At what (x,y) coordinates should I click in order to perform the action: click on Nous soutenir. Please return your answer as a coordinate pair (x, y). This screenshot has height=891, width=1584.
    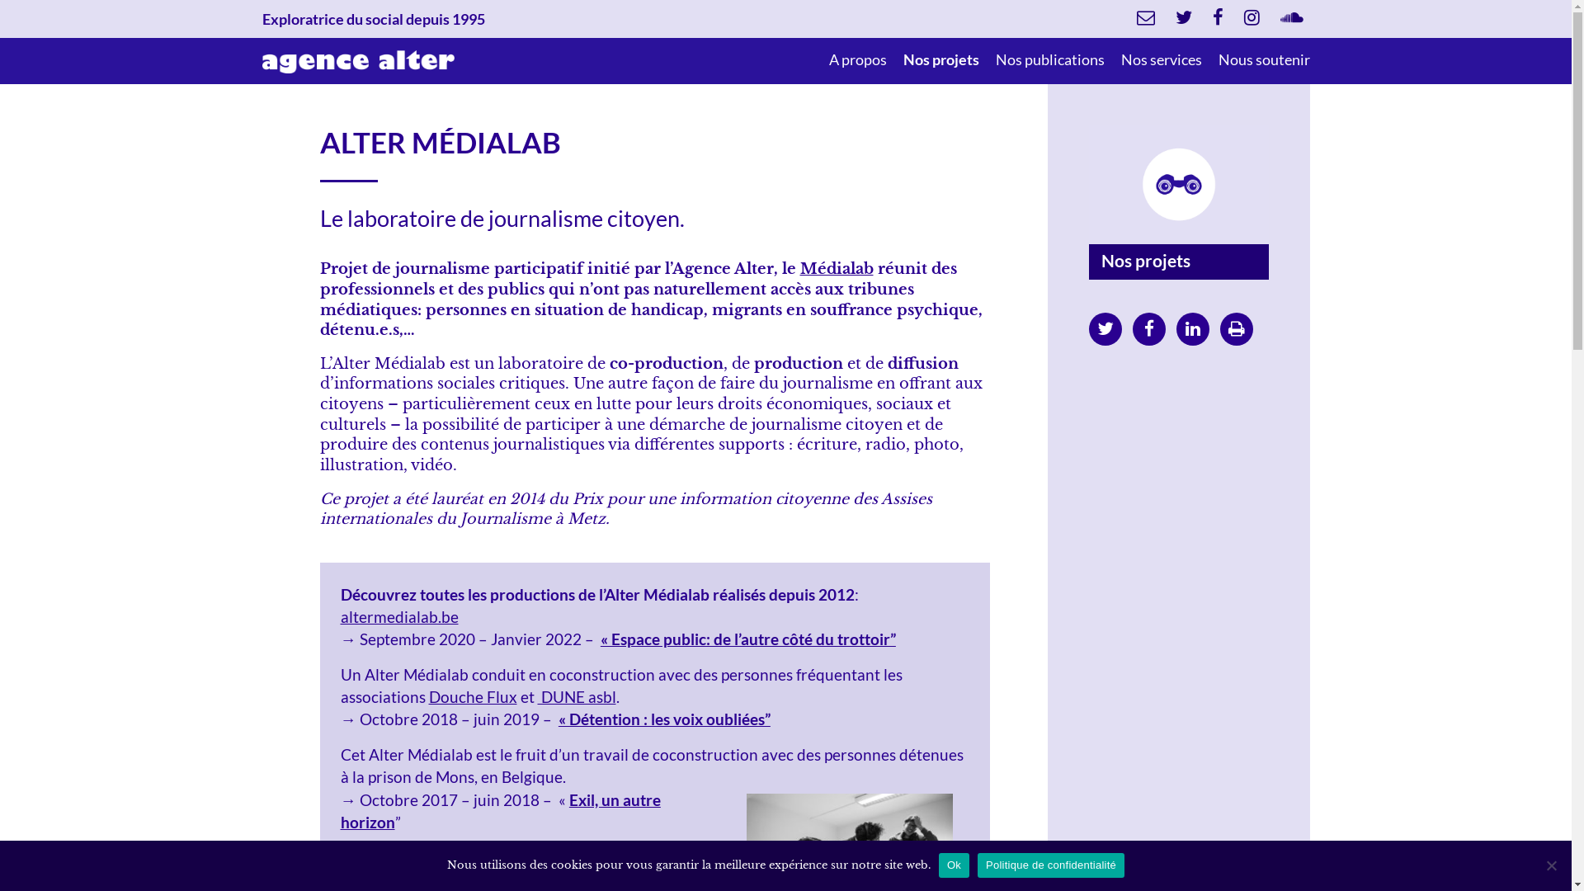
    Looking at the image, I should click on (1264, 59).